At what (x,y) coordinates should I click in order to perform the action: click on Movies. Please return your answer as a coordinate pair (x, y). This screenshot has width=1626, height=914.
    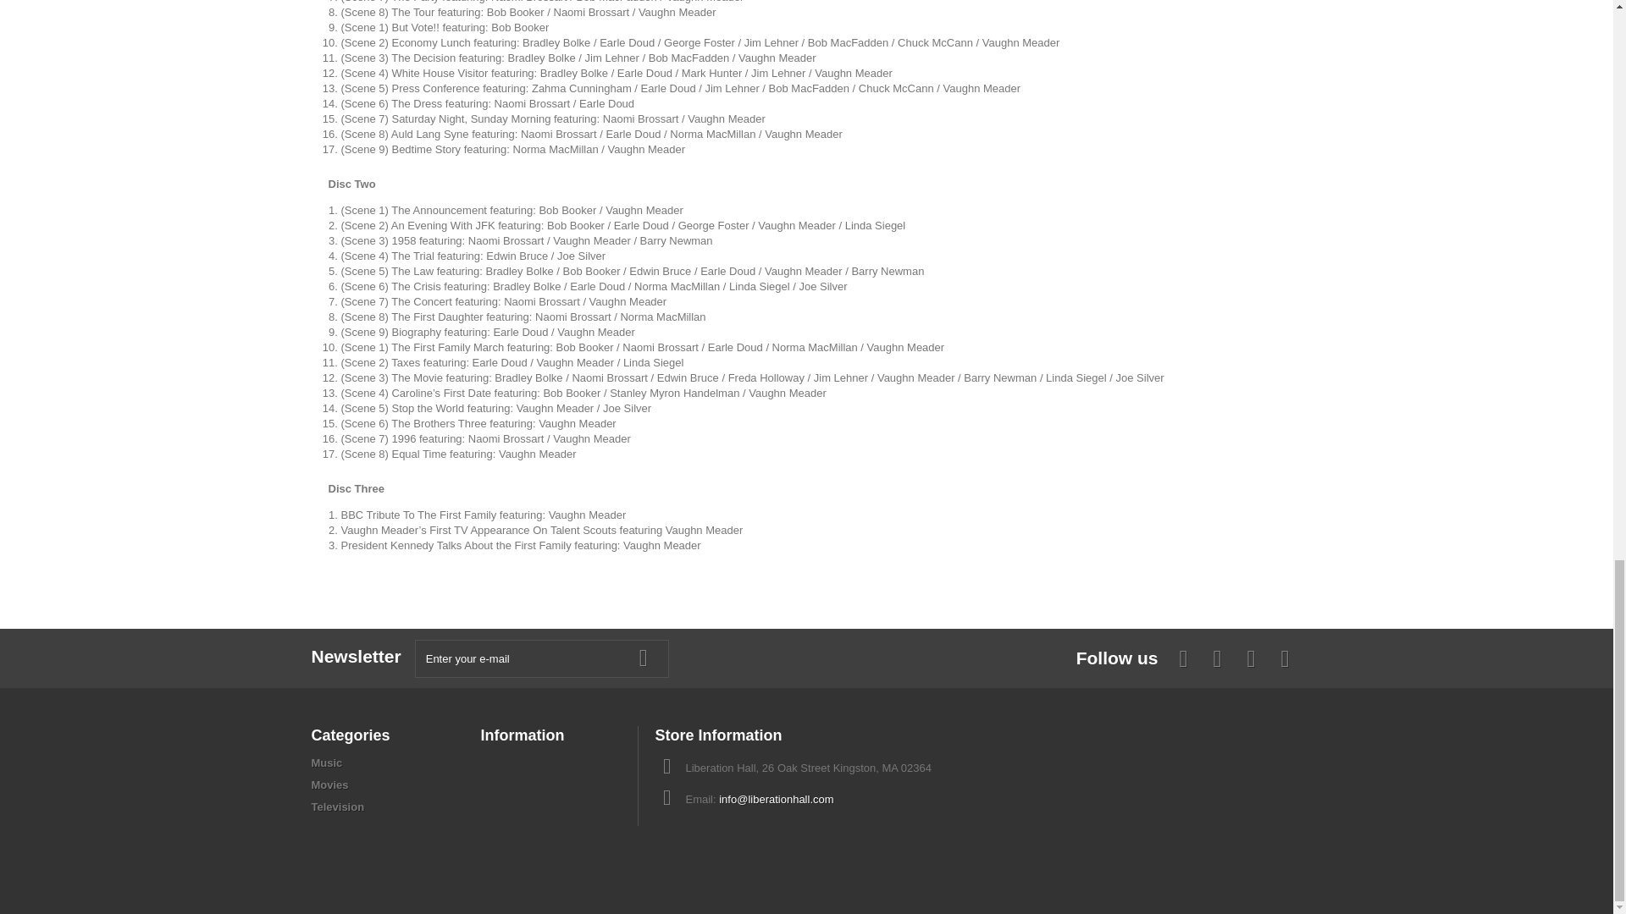
    Looking at the image, I should click on (330, 785).